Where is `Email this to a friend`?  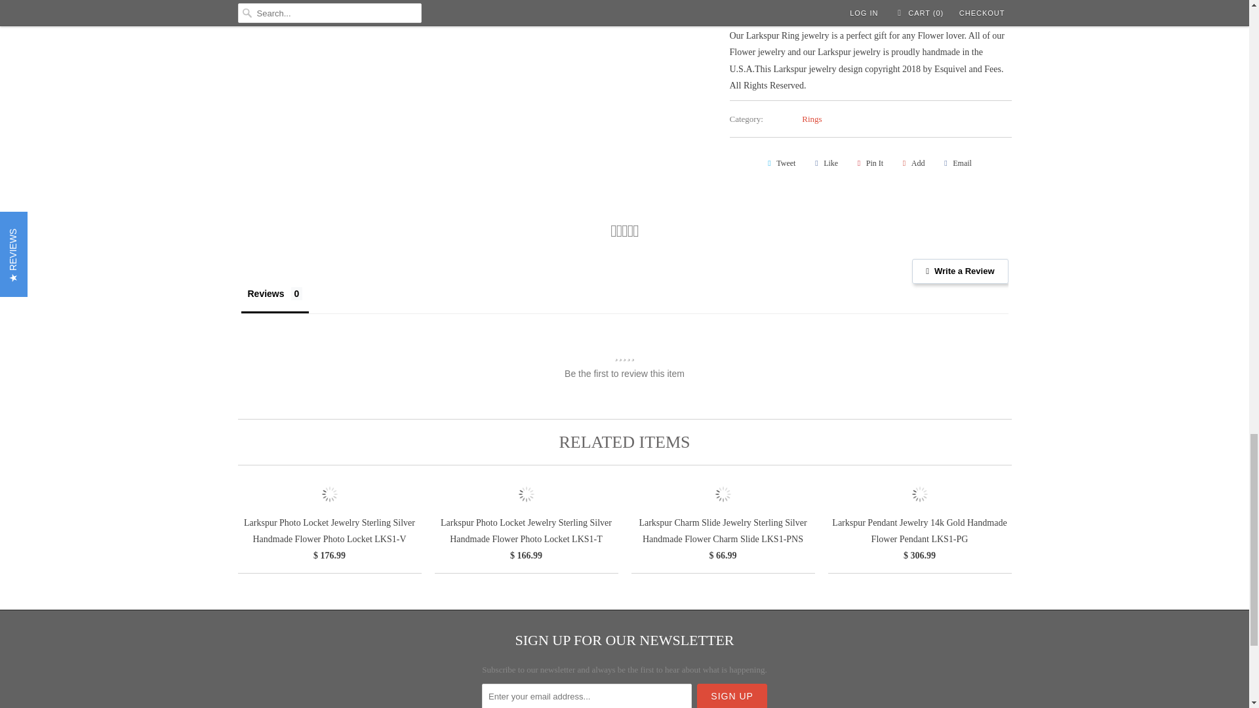
Email this to a friend is located at coordinates (956, 163).